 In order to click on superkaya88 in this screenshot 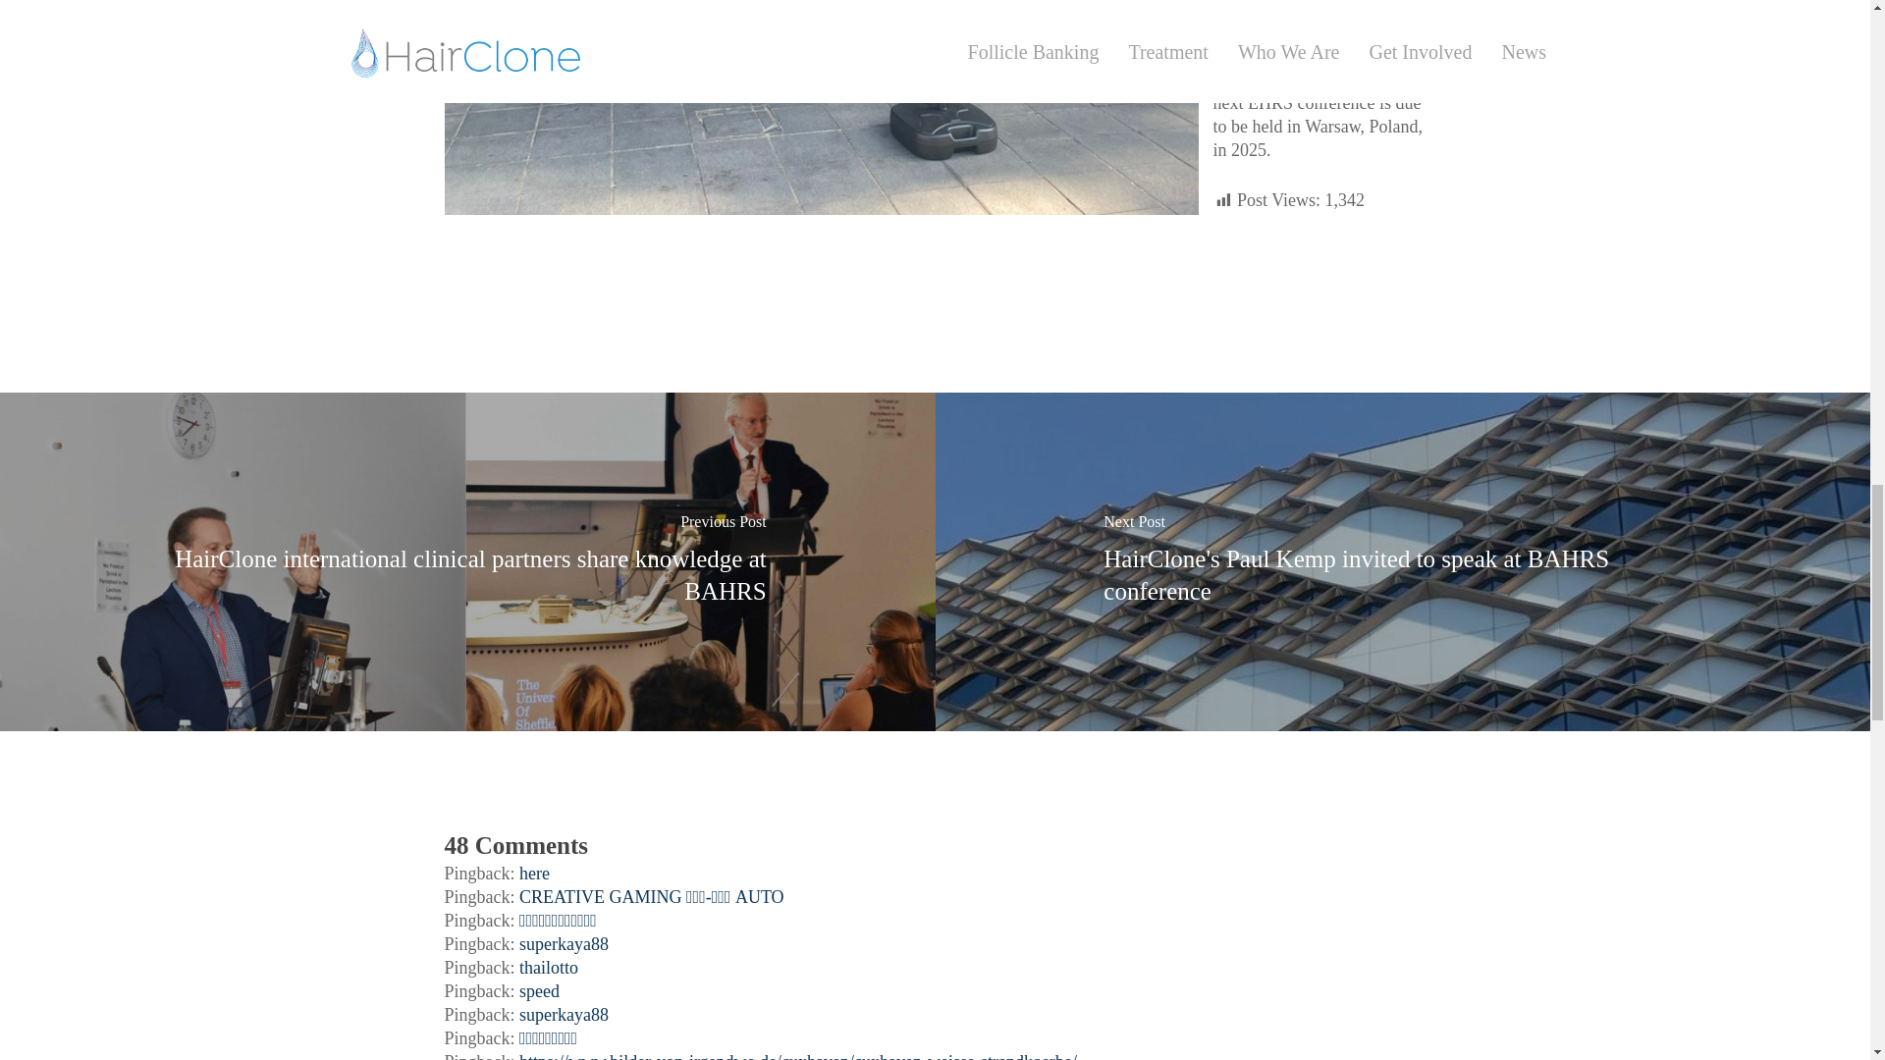, I will do `click(564, 944)`.